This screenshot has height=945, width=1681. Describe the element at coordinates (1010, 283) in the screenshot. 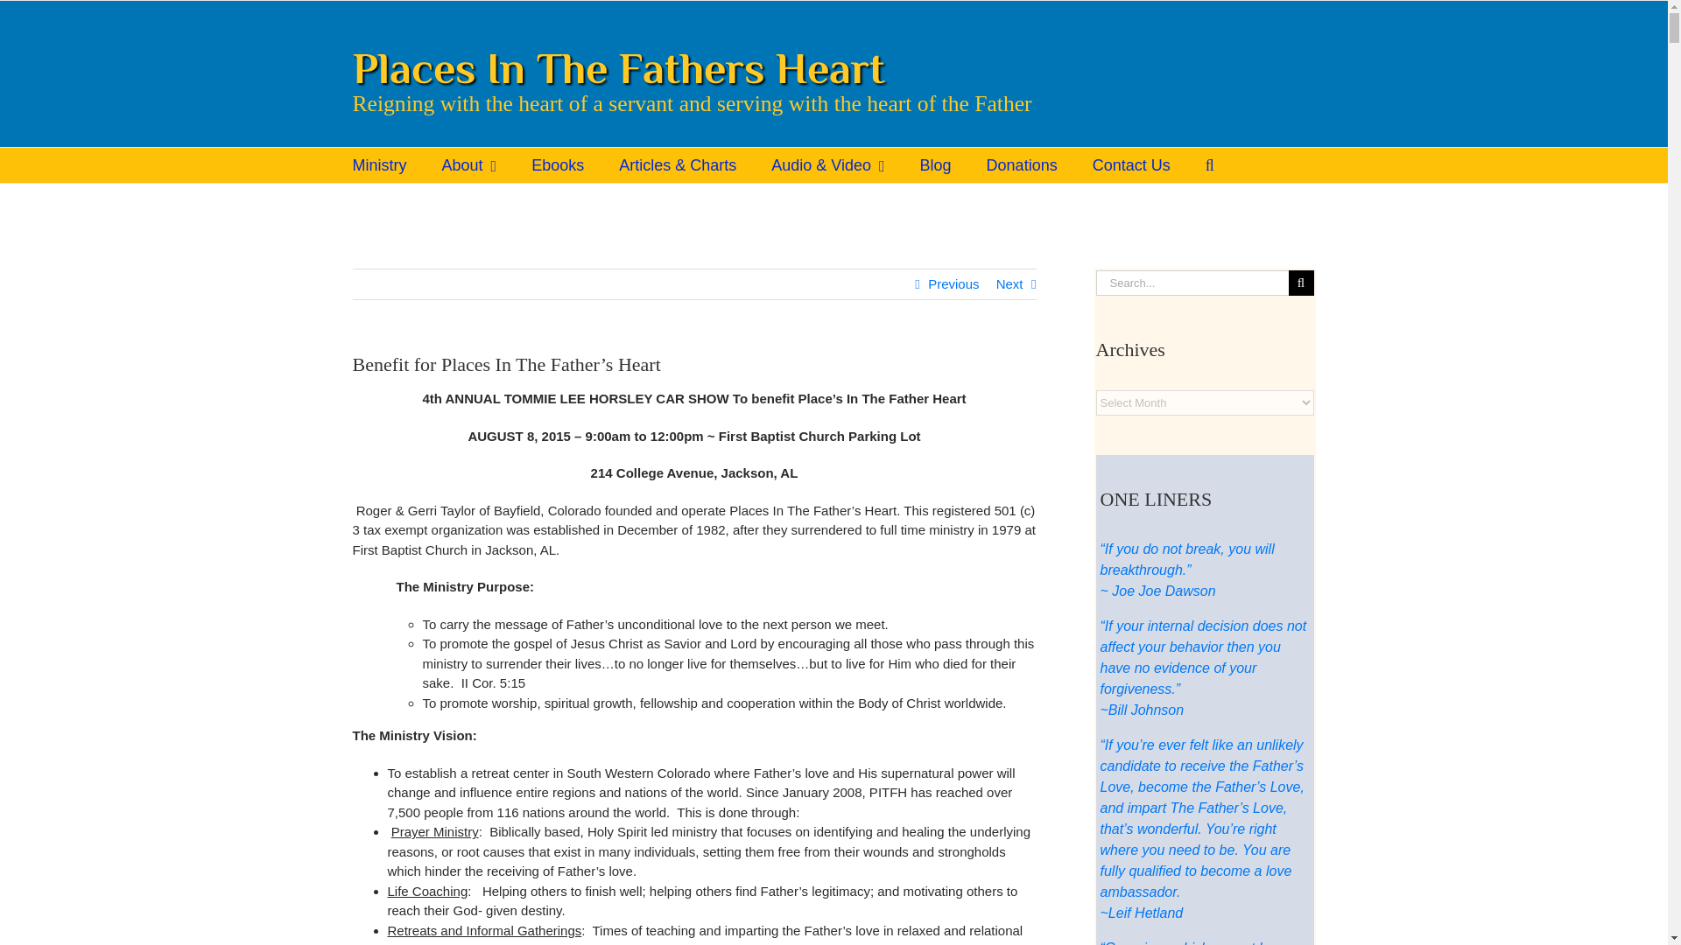

I see `Next` at that location.